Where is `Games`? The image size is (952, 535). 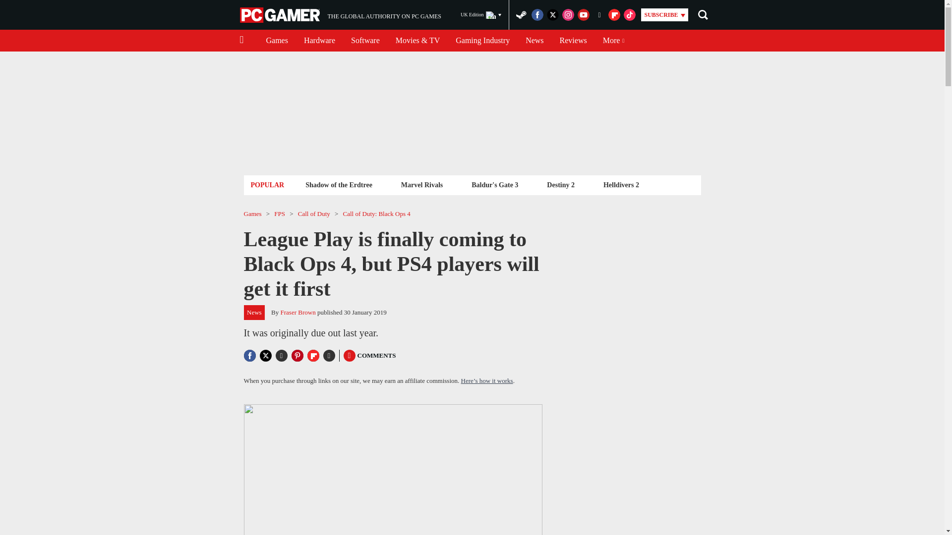
Games is located at coordinates (277, 41).